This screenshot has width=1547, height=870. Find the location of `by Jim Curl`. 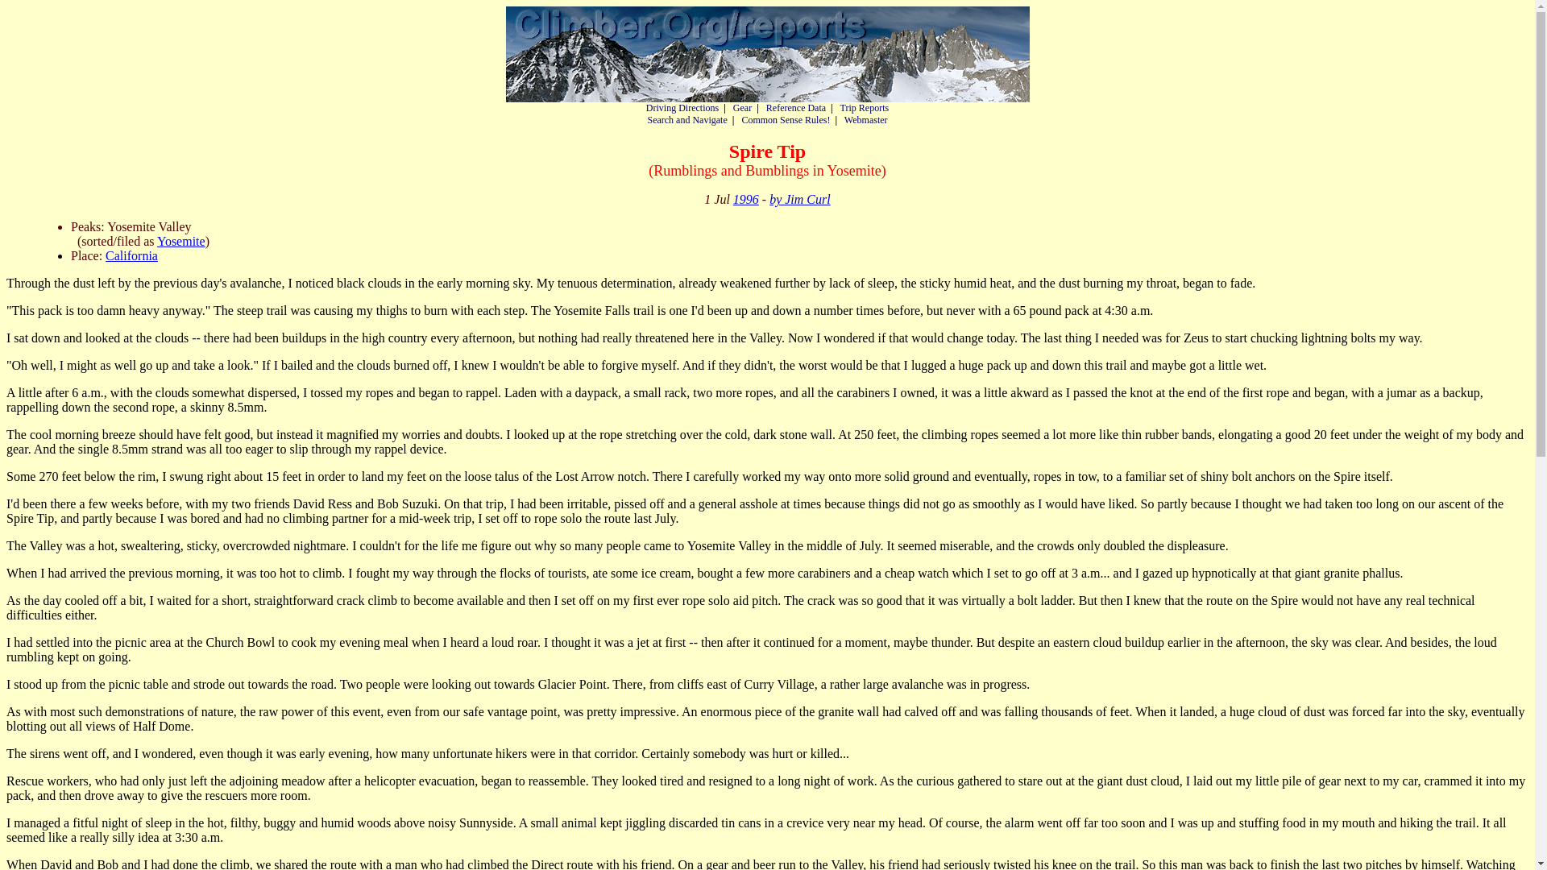

by Jim Curl is located at coordinates (799, 198).